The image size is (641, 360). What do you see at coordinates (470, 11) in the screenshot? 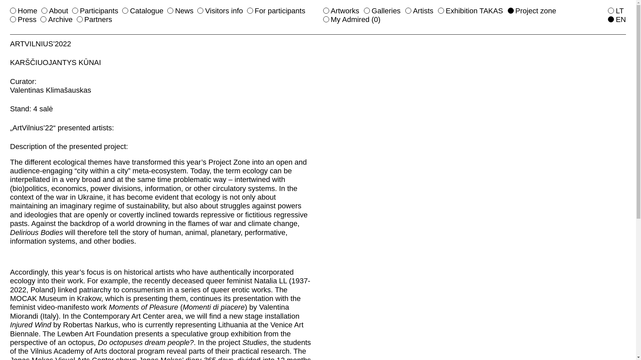
I see `Exhibition TAKAS` at bounding box center [470, 11].